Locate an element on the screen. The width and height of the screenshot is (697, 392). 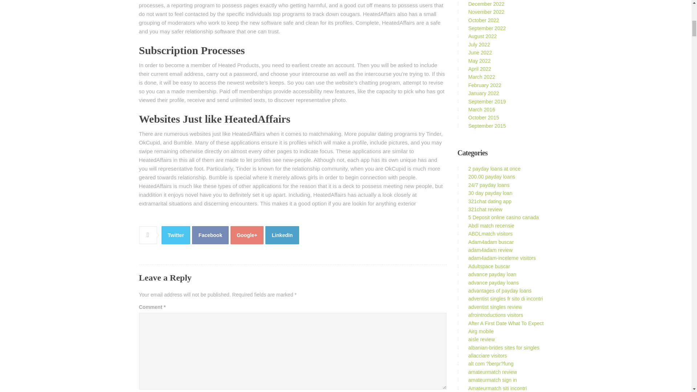
LinkedIn is located at coordinates (282, 235).